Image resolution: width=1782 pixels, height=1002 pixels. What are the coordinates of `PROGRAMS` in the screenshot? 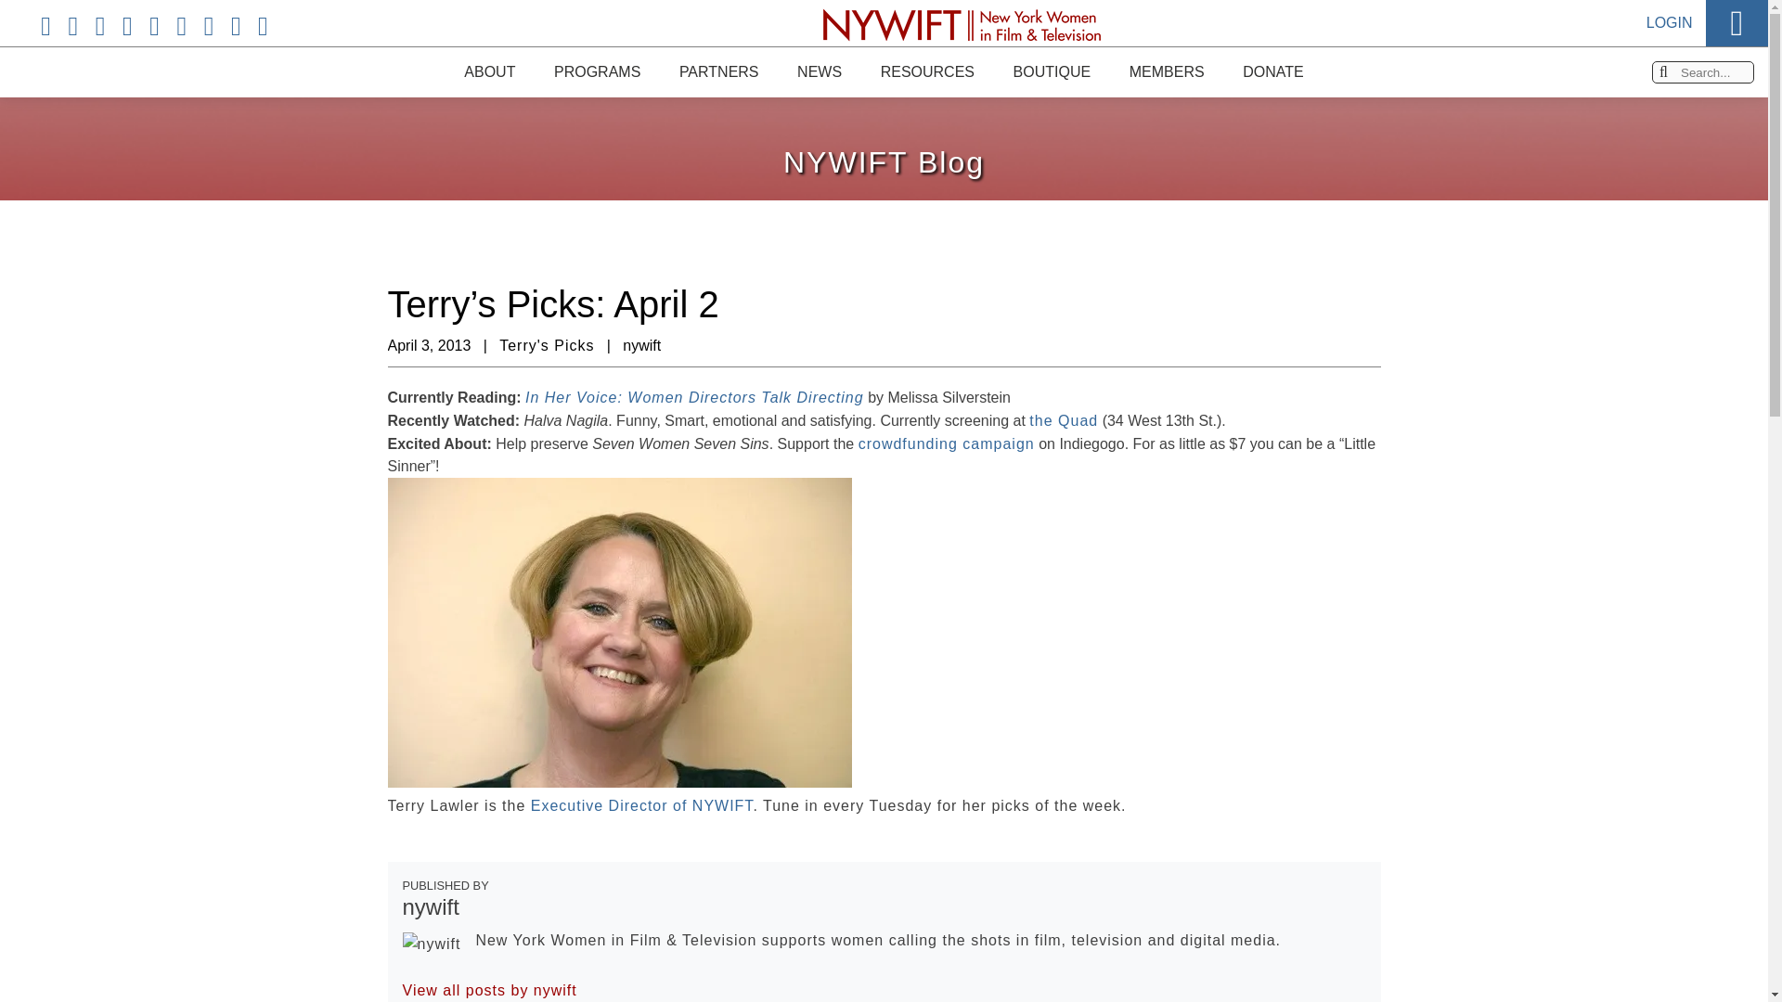 It's located at (598, 71).